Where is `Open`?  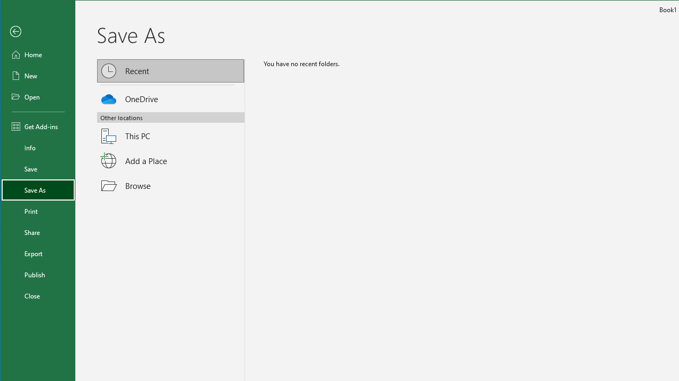 Open is located at coordinates (38, 96).